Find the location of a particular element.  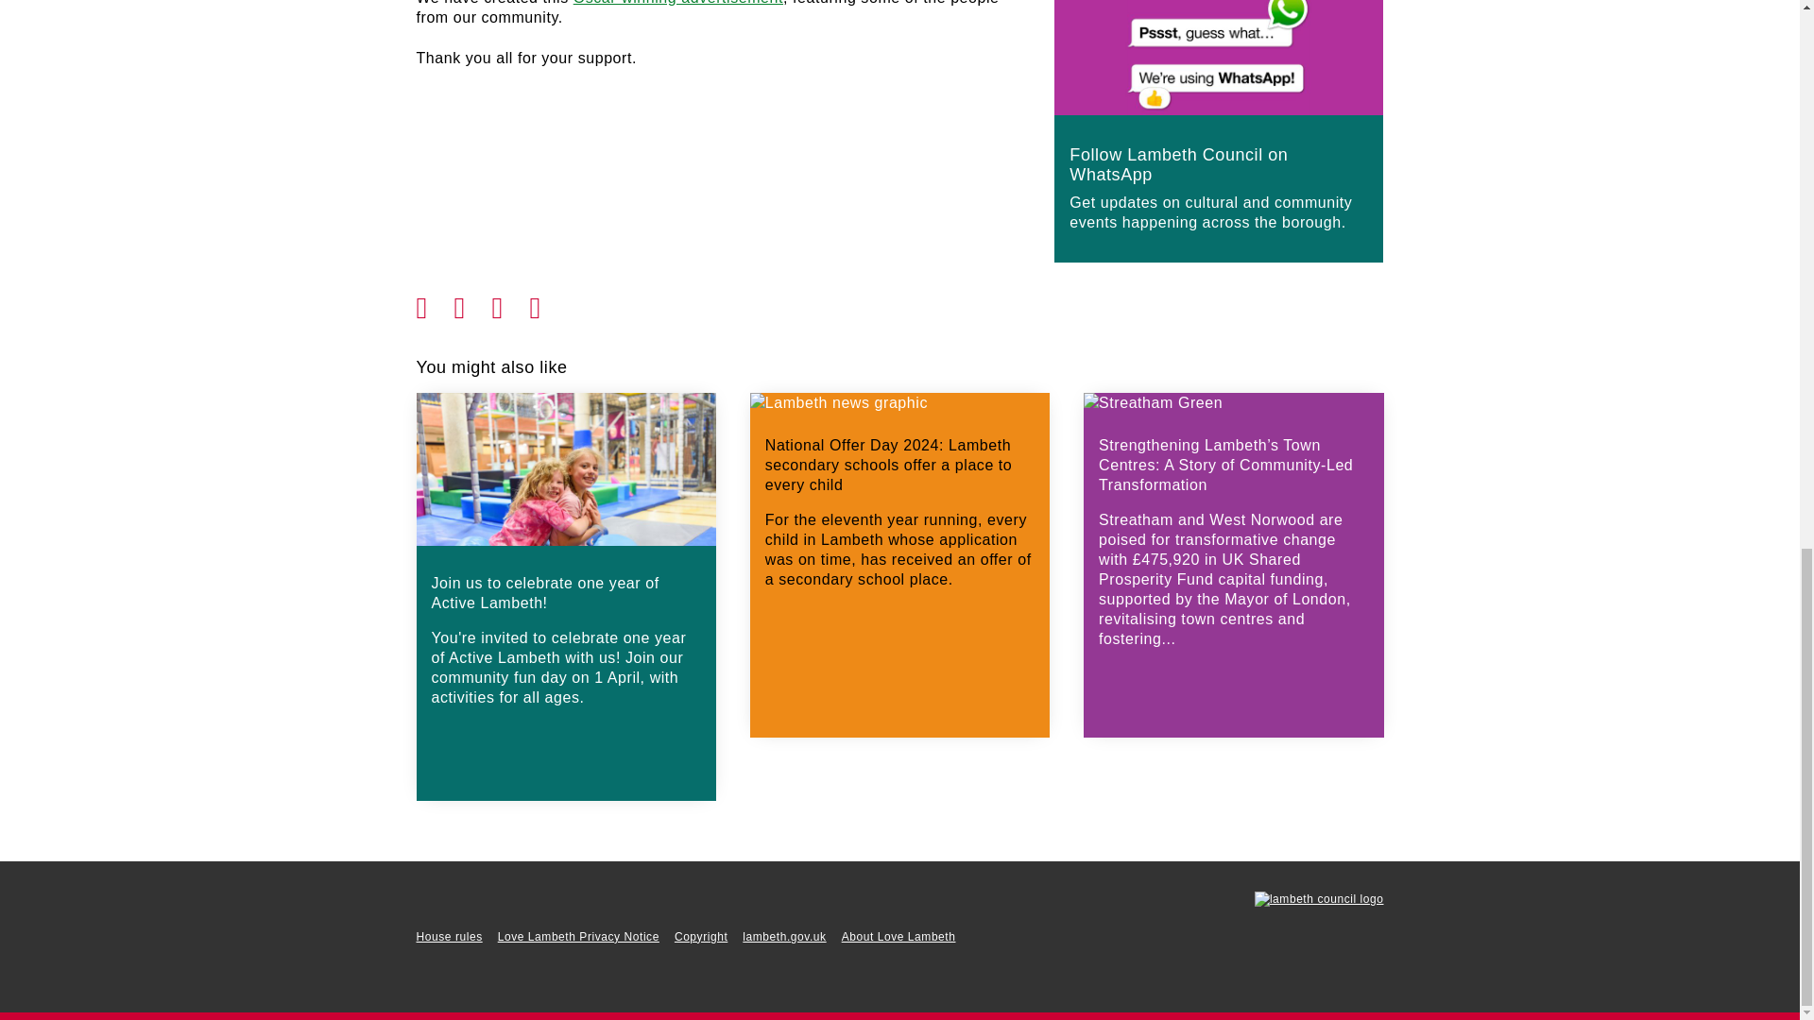

share this on twitter is located at coordinates (472, 302).